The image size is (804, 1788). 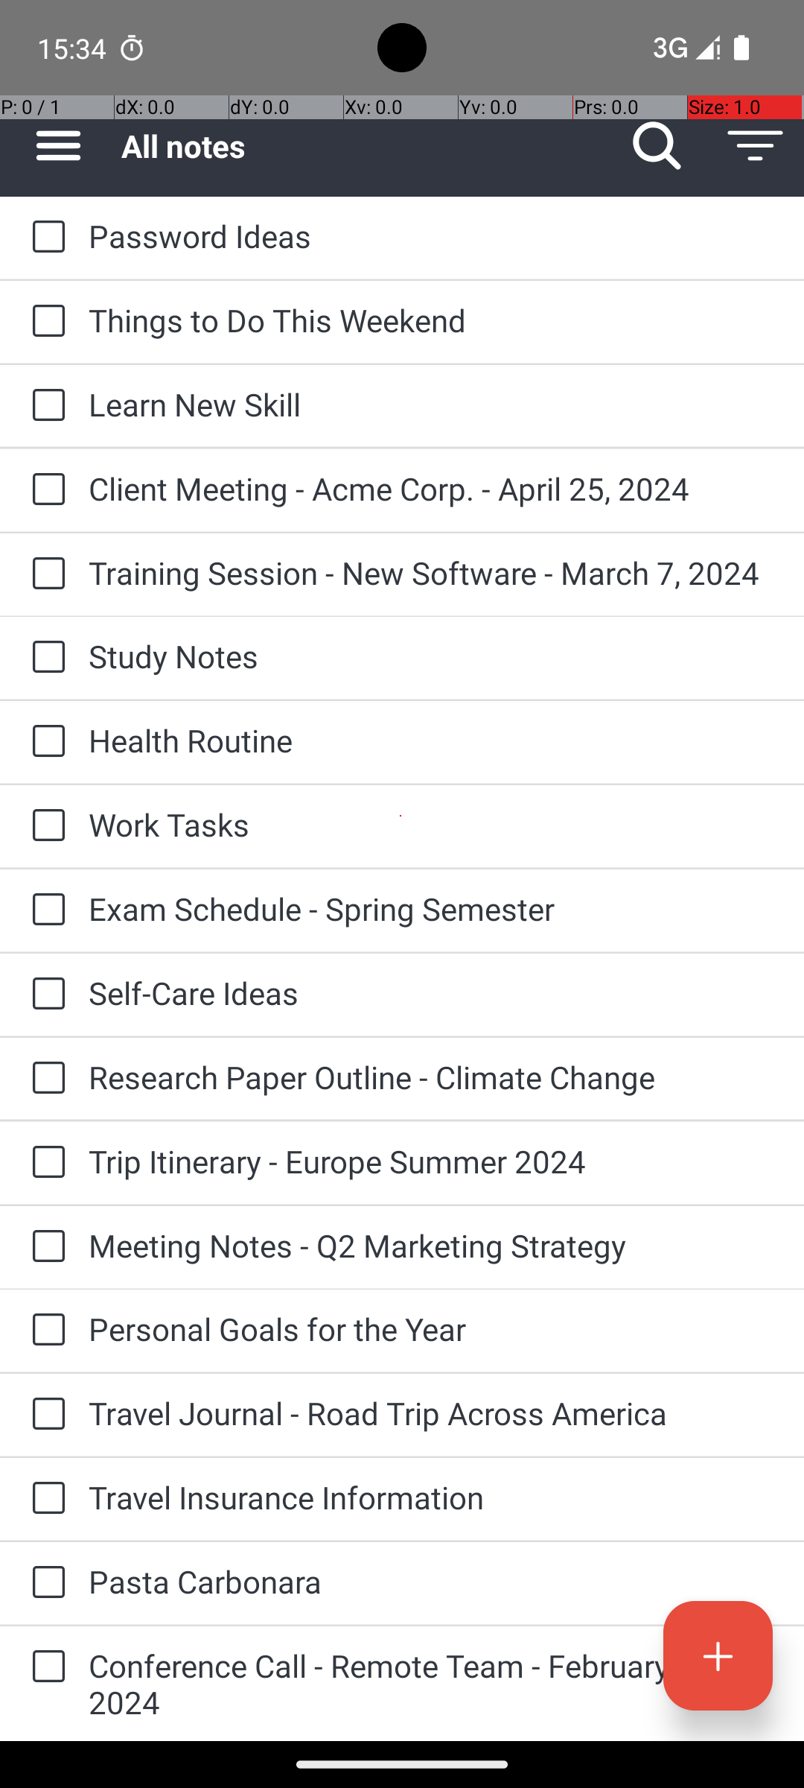 I want to click on to-do: Self-Care Ideas, so click(x=45, y=995).